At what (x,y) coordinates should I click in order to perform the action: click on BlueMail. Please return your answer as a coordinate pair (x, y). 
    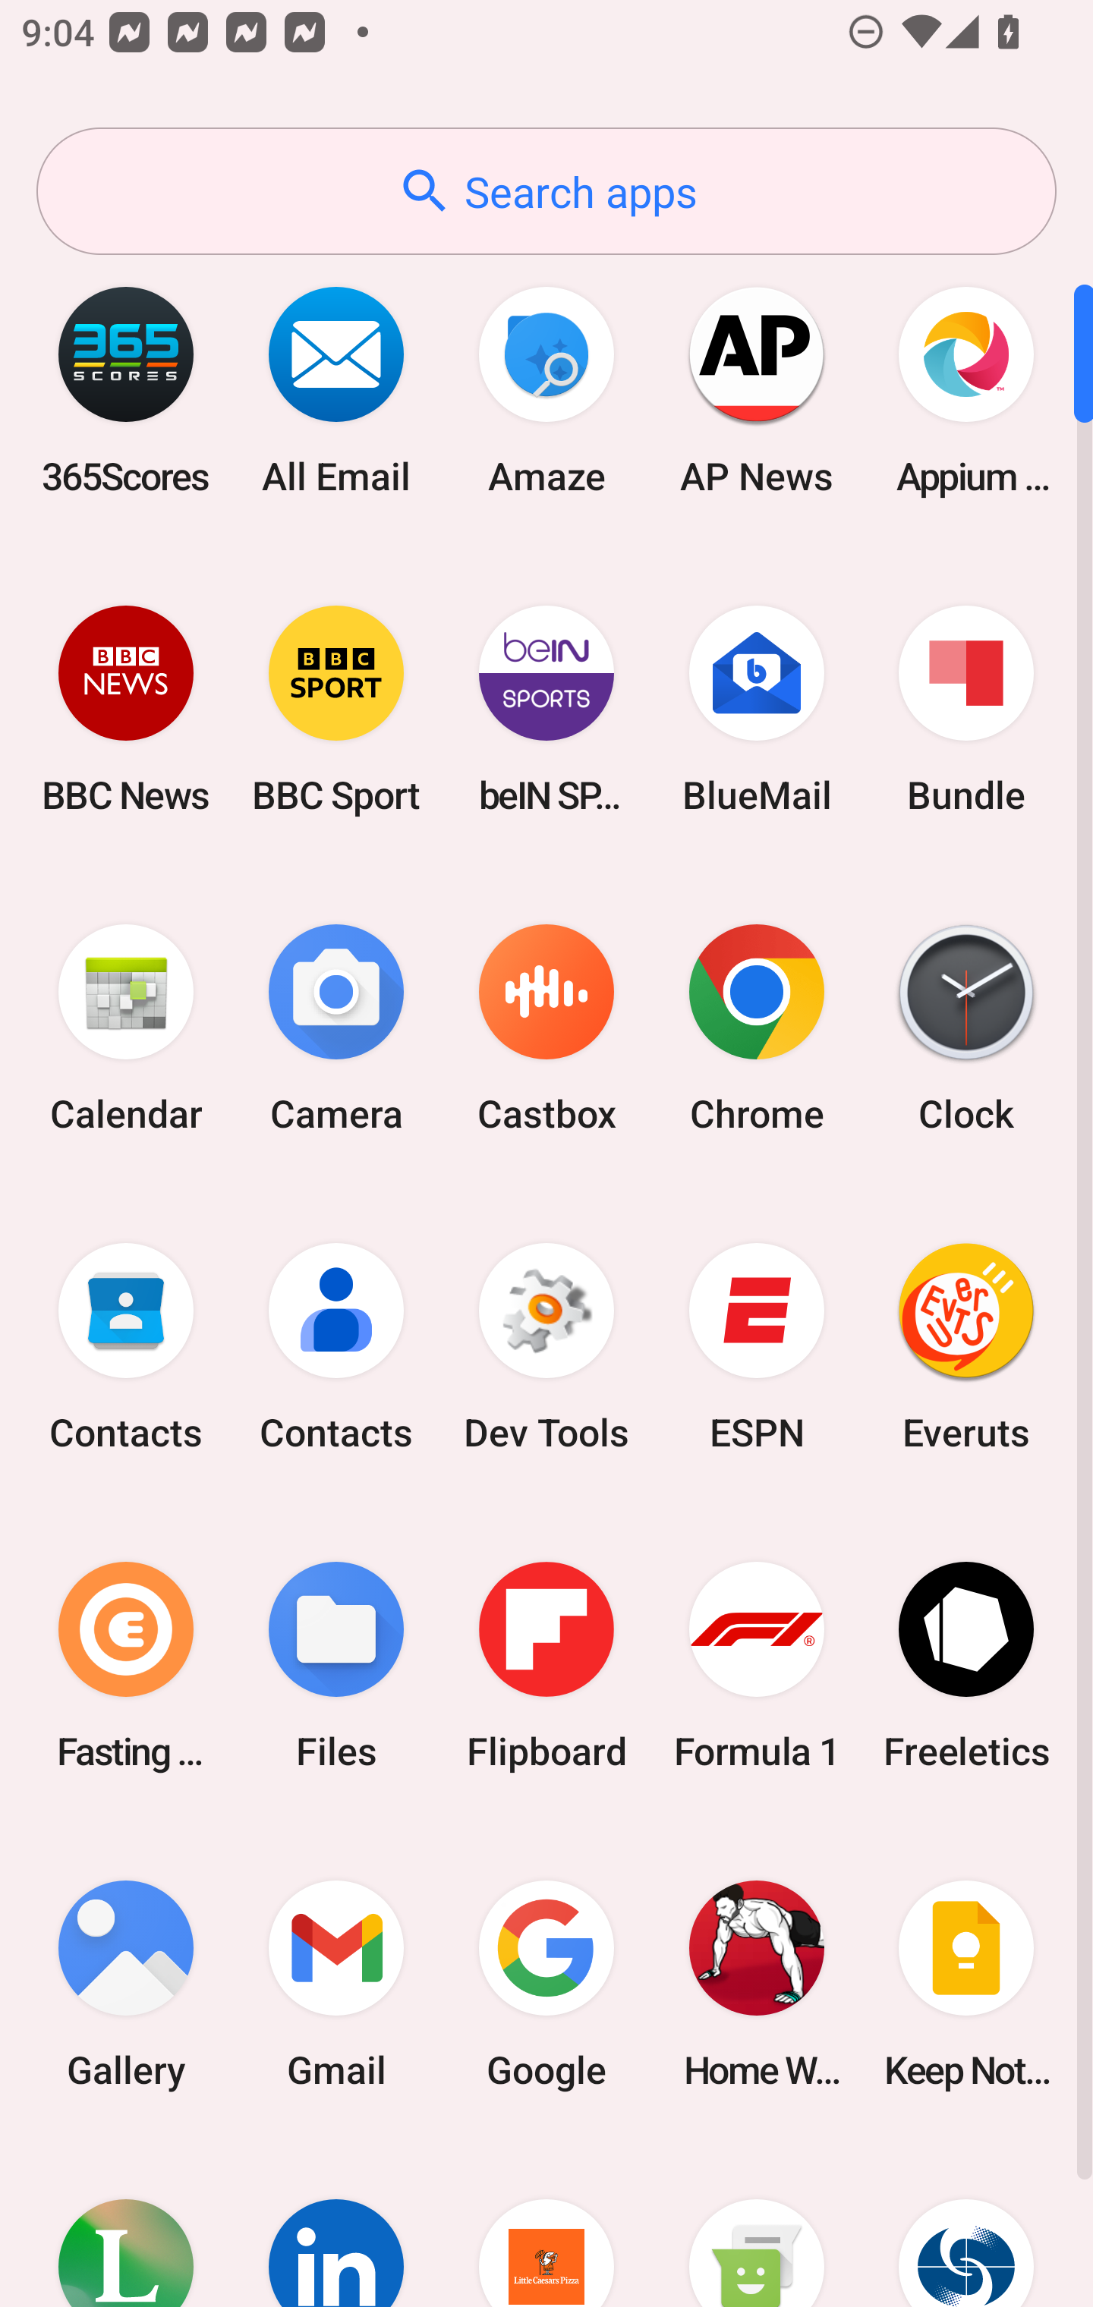
    Looking at the image, I should click on (756, 709).